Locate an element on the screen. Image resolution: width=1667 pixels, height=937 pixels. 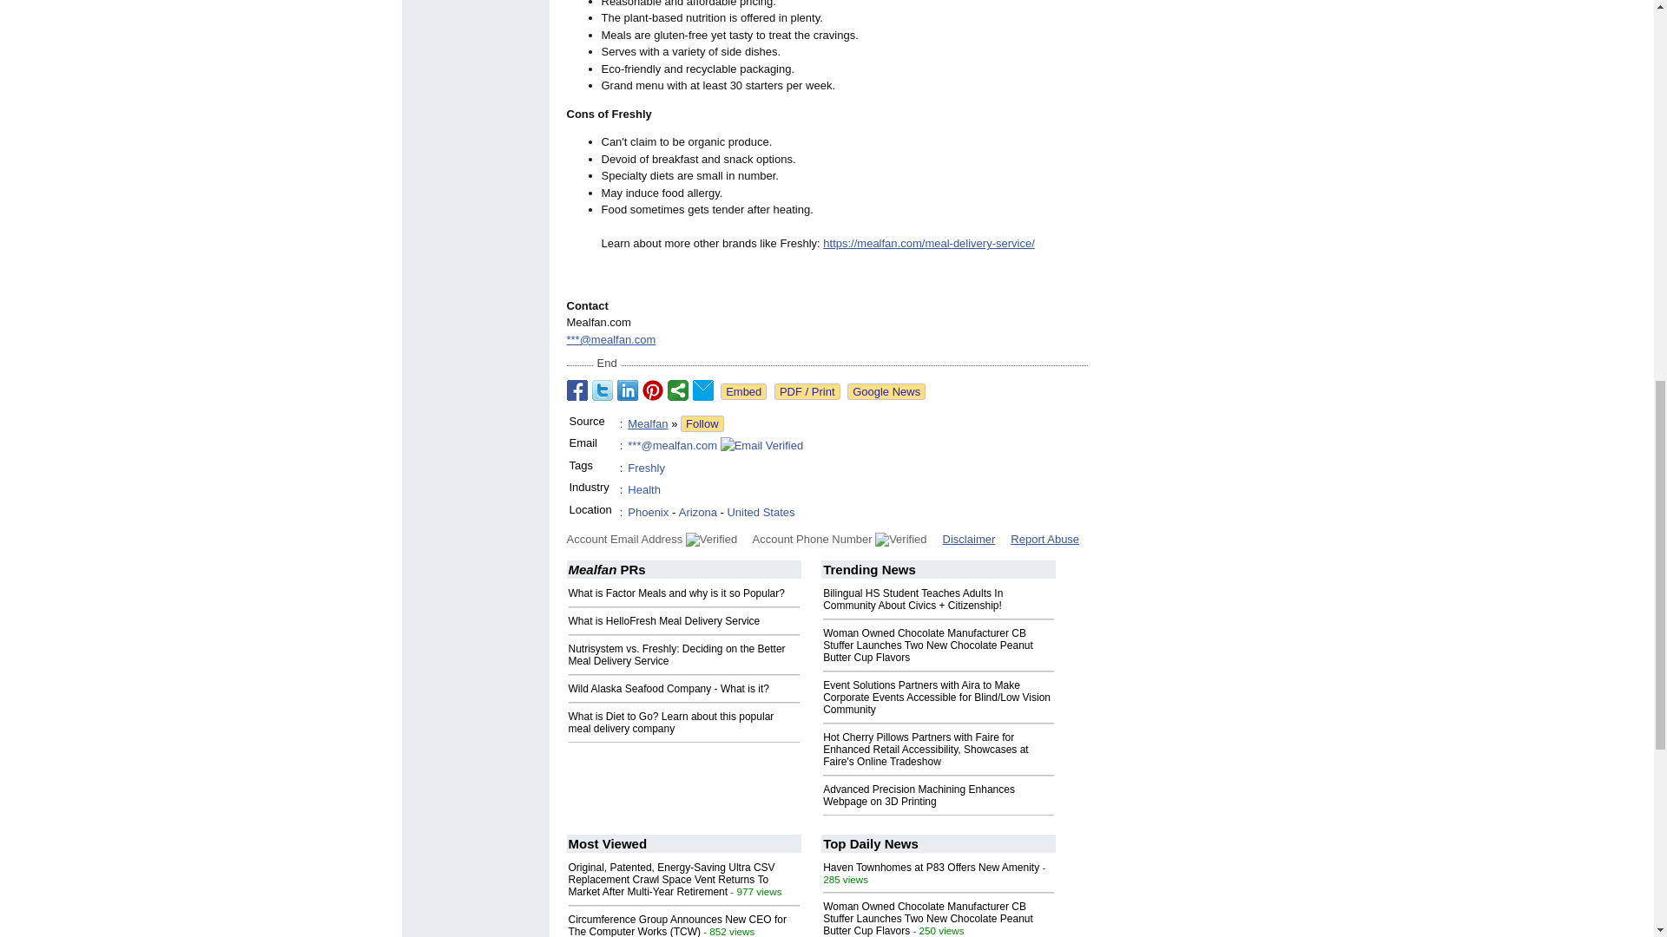
Share on StumbleUpon, Digg, etc is located at coordinates (677, 390).